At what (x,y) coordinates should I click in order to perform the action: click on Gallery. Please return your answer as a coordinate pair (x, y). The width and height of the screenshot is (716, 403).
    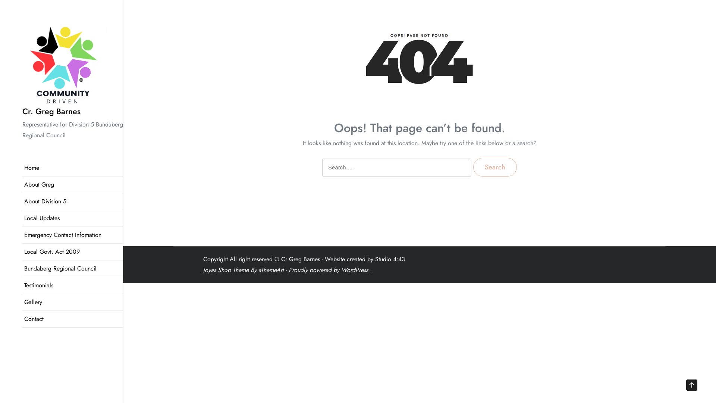
    Looking at the image, I should click on (73, 302).